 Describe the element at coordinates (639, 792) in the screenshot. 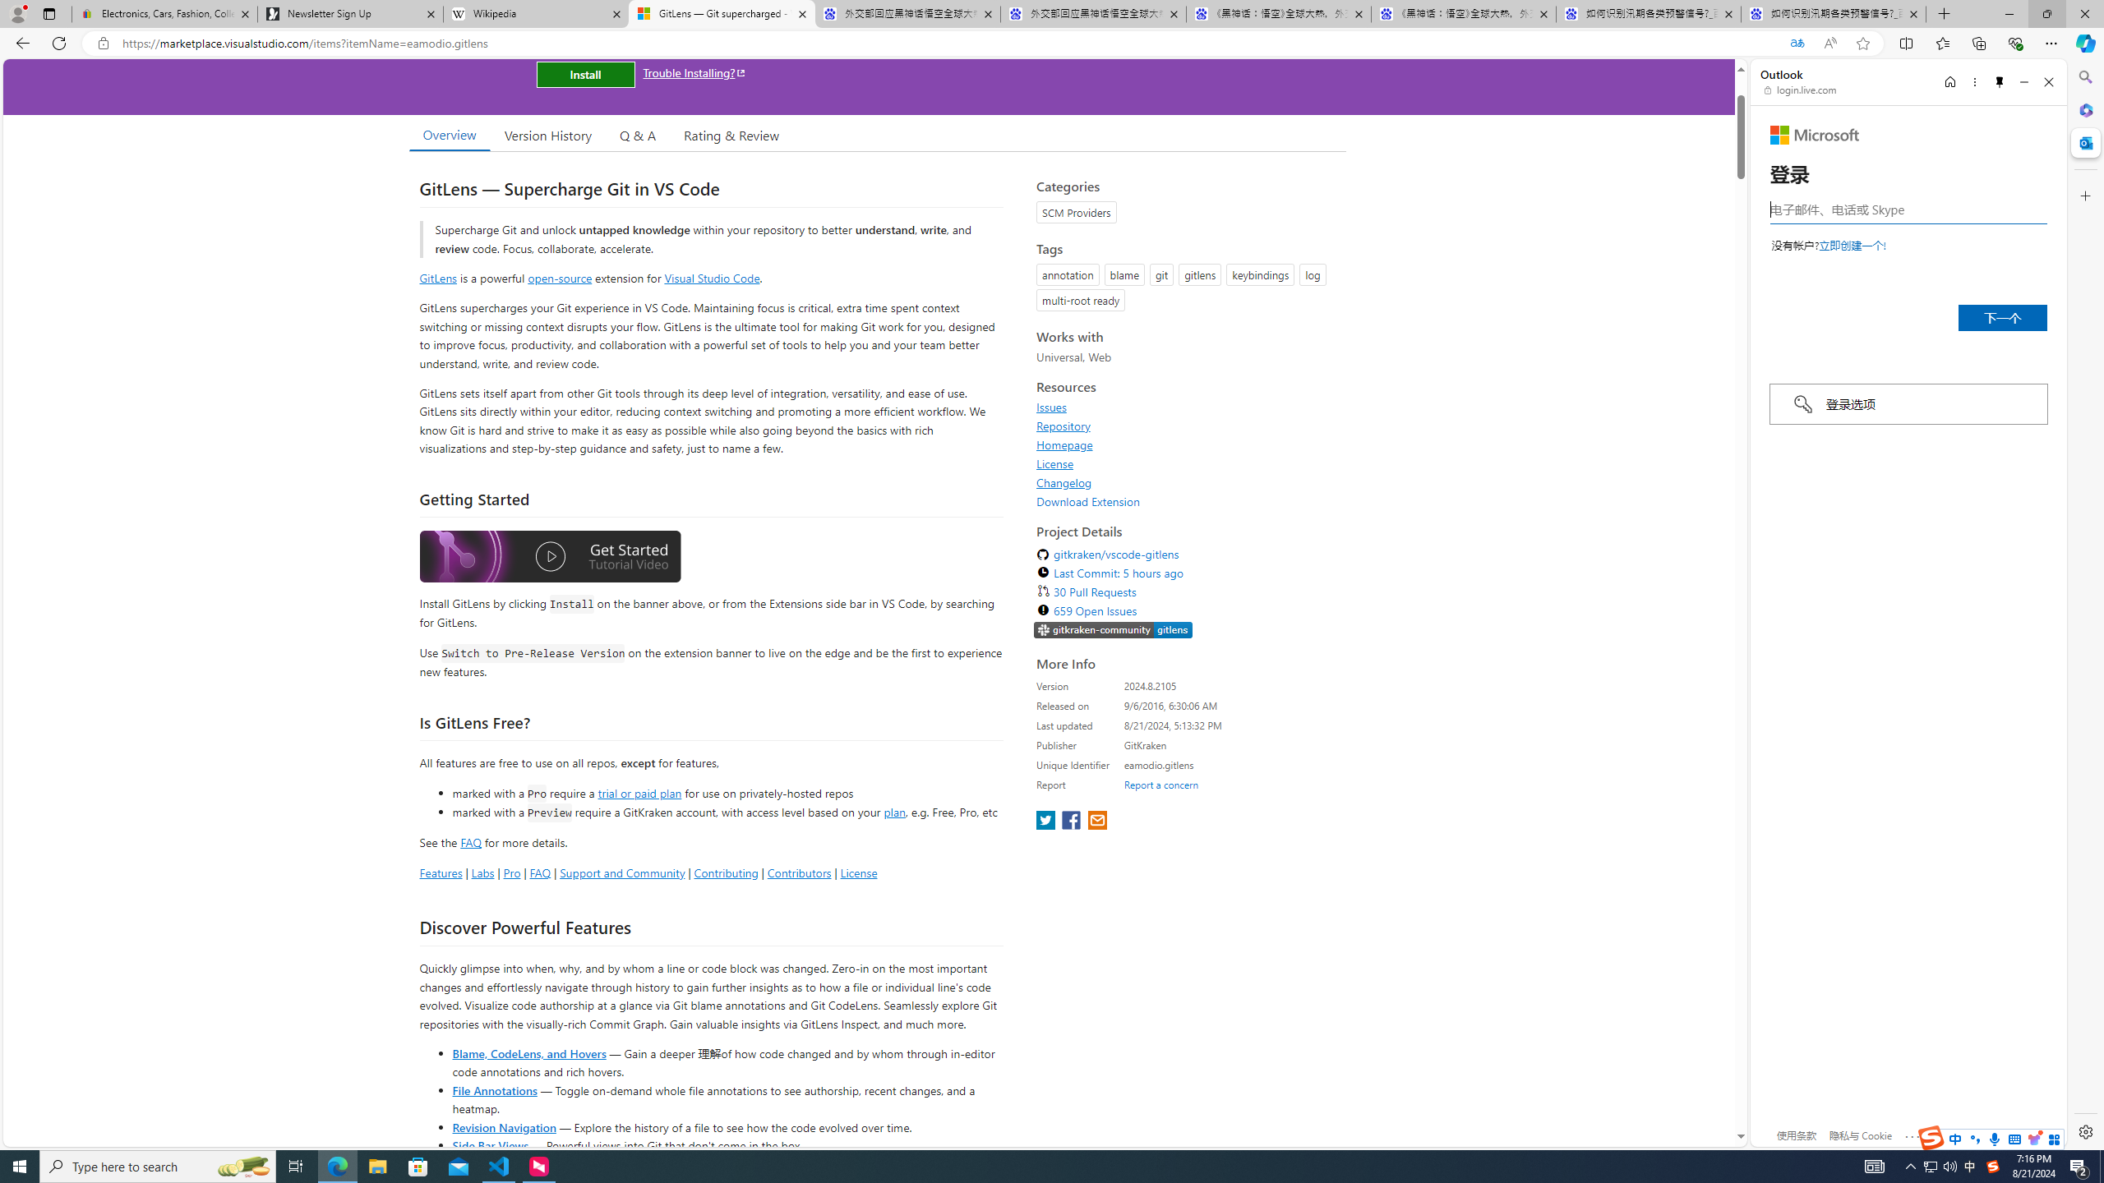

I see `trial or paid plan` at that location.